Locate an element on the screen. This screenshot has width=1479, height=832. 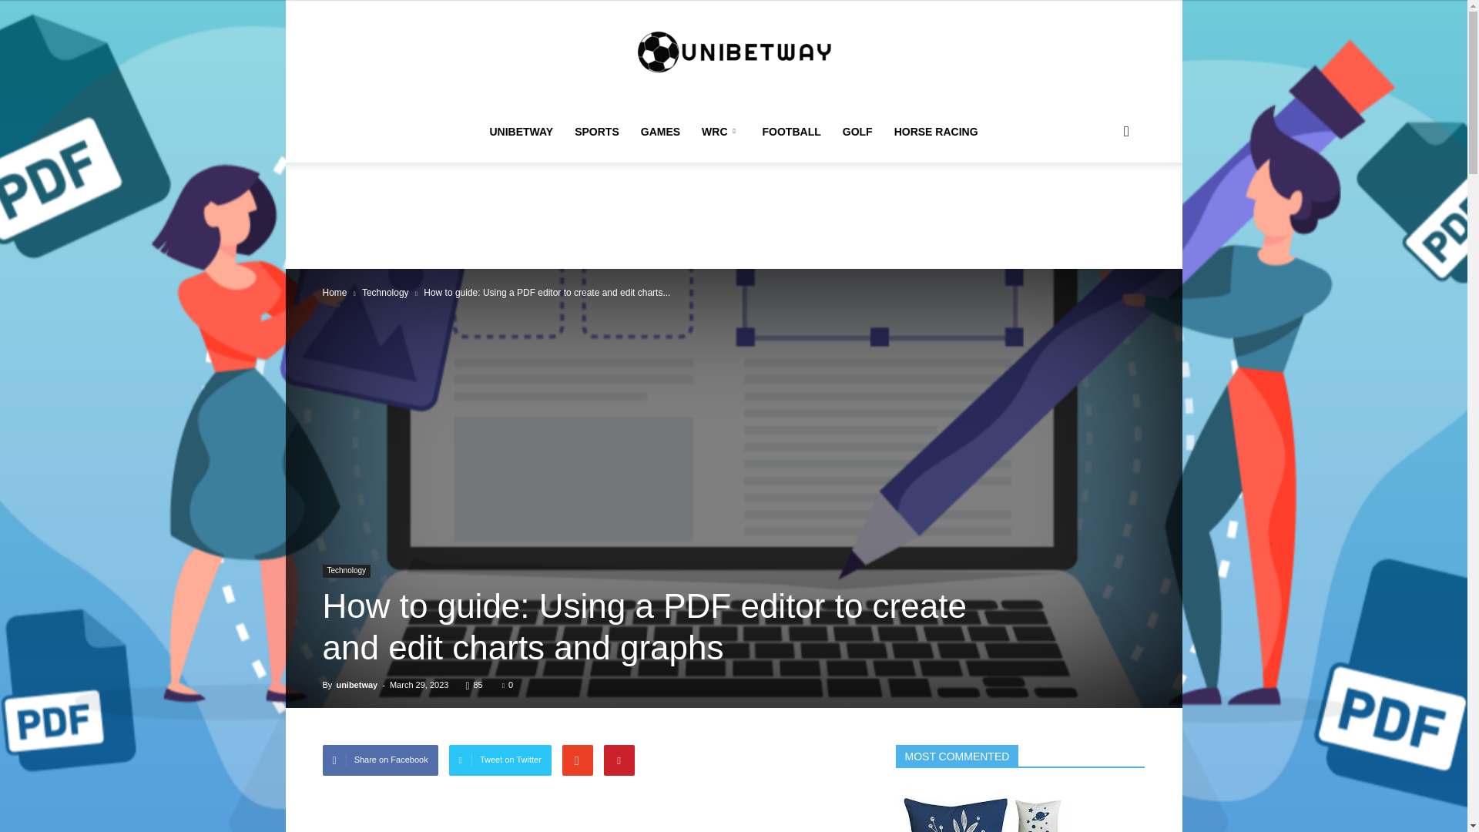
Share on Facebook is located at coordinates (380, 760).